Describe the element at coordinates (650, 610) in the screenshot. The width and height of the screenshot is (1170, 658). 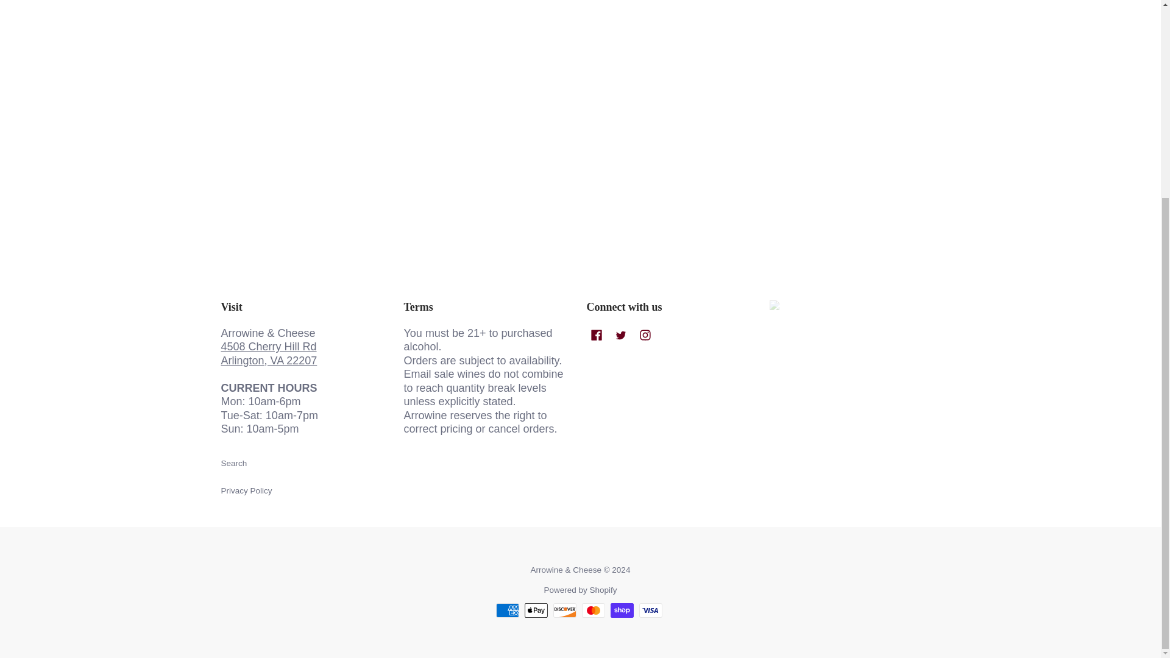
I see `Visa` at that location.